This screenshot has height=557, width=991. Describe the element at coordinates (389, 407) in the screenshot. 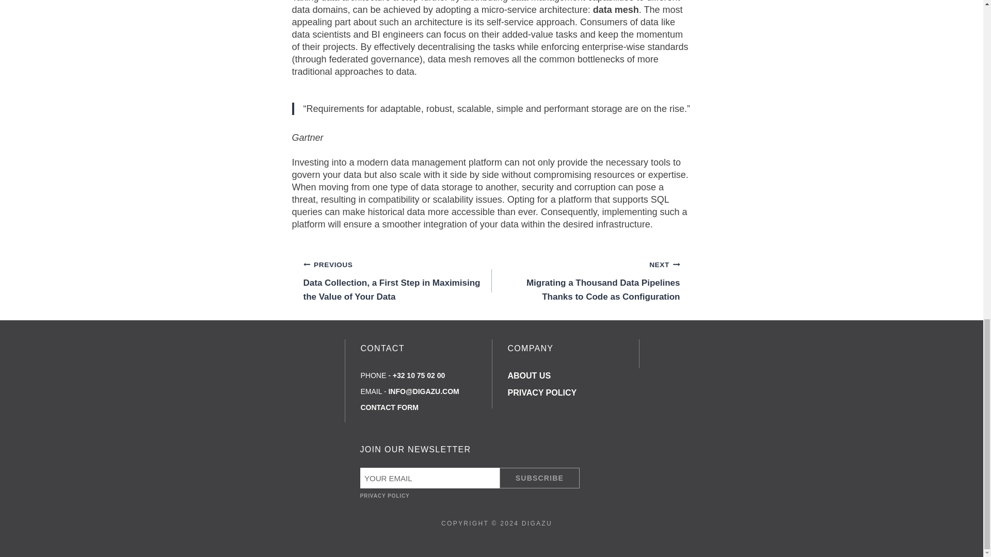

I see `CONTACT FORM` at that location.